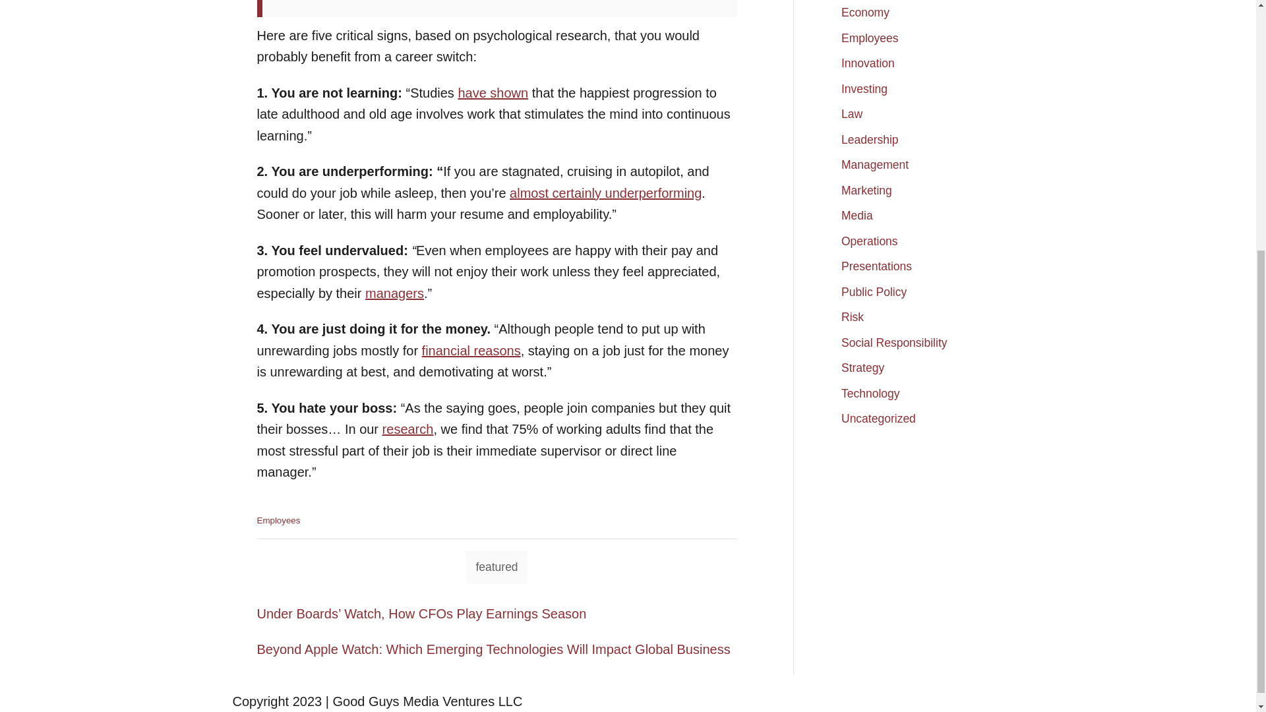 The image size is (1266, 712). Describe the element at coordinates (869, 139) in the screenshot. I see `Leadership` at that location.